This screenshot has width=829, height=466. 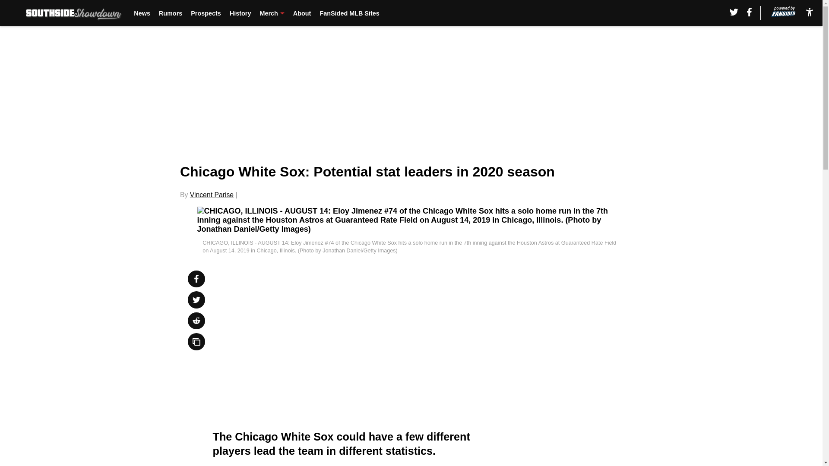 I want to click on Prospects, so click(x=206, y=13).